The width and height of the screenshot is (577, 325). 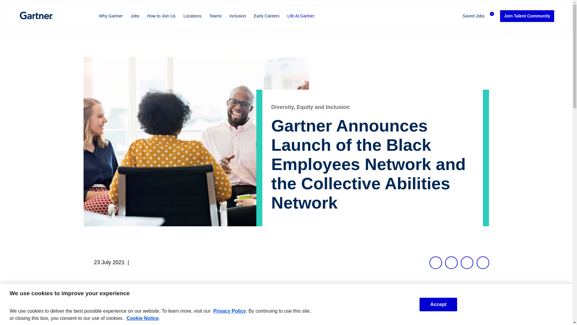 What do you see at coordinates (192, 16) in the screenshot?
I see `Locations` at bounding box center [192, 16].